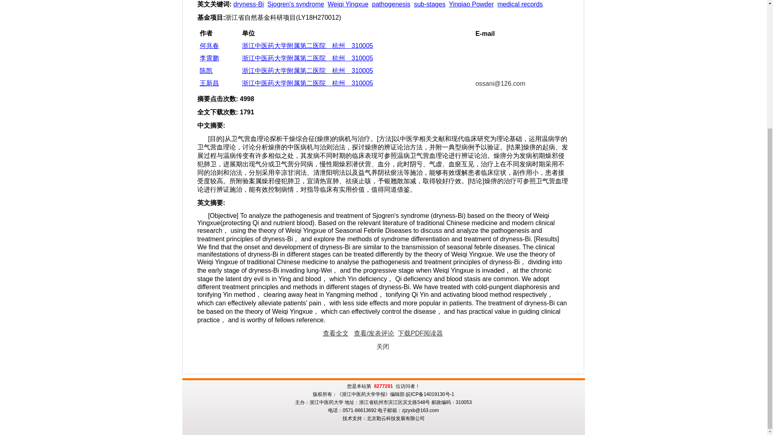  I want to click on Sjogren's syndrome, so click(296, 4).